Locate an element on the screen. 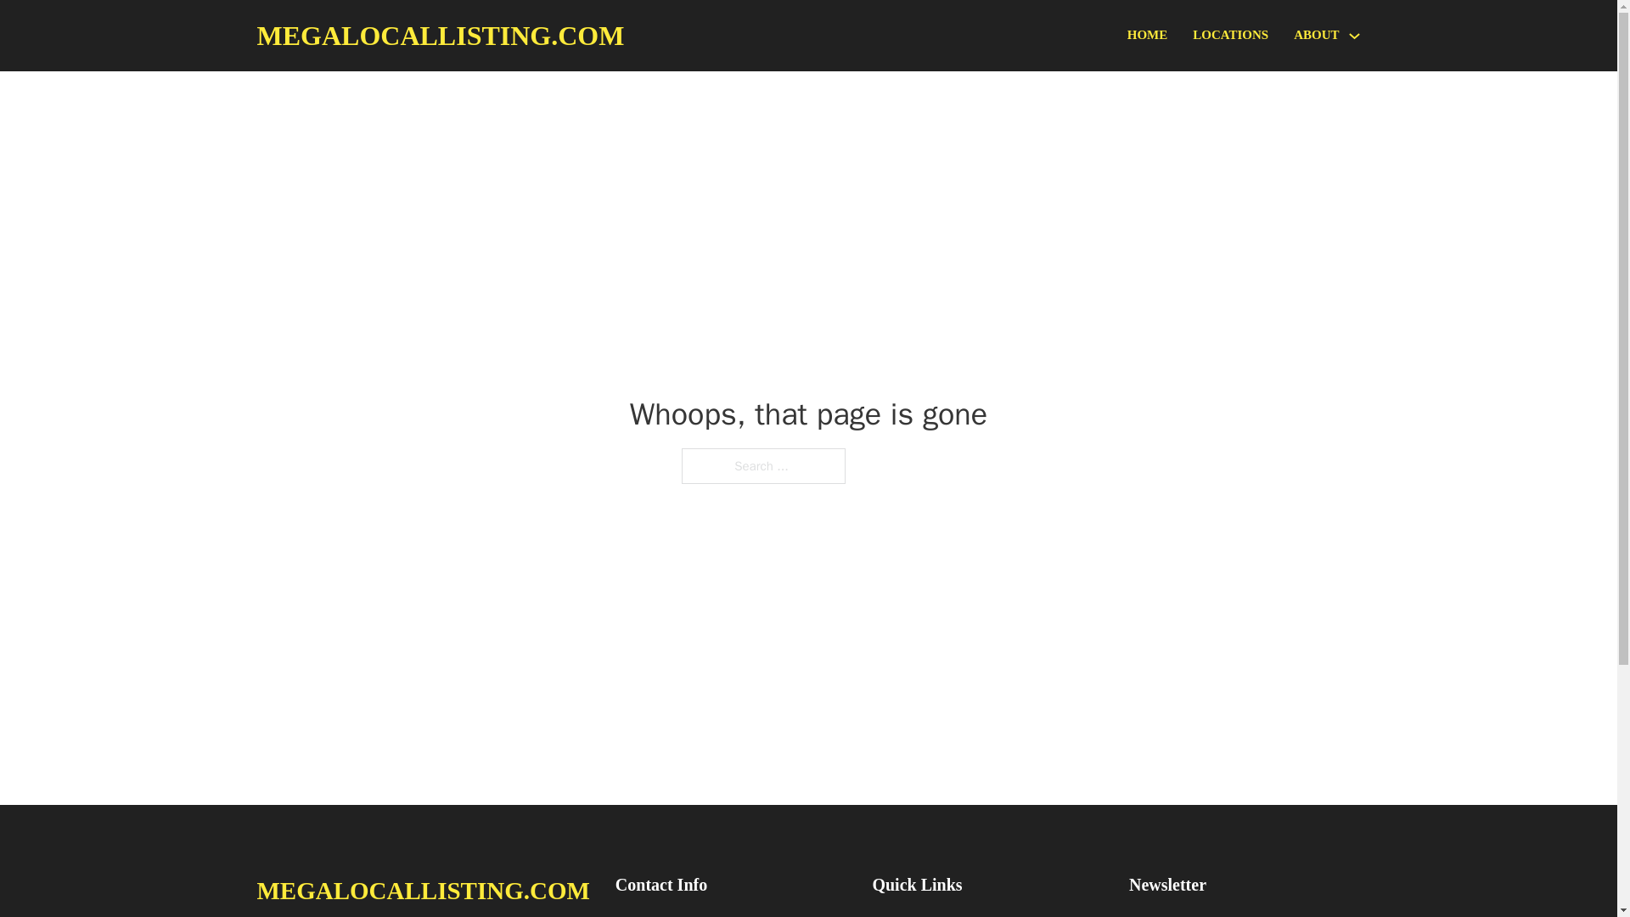  MEGALOCALLISTING.COM is located at coordinates (440, 36).